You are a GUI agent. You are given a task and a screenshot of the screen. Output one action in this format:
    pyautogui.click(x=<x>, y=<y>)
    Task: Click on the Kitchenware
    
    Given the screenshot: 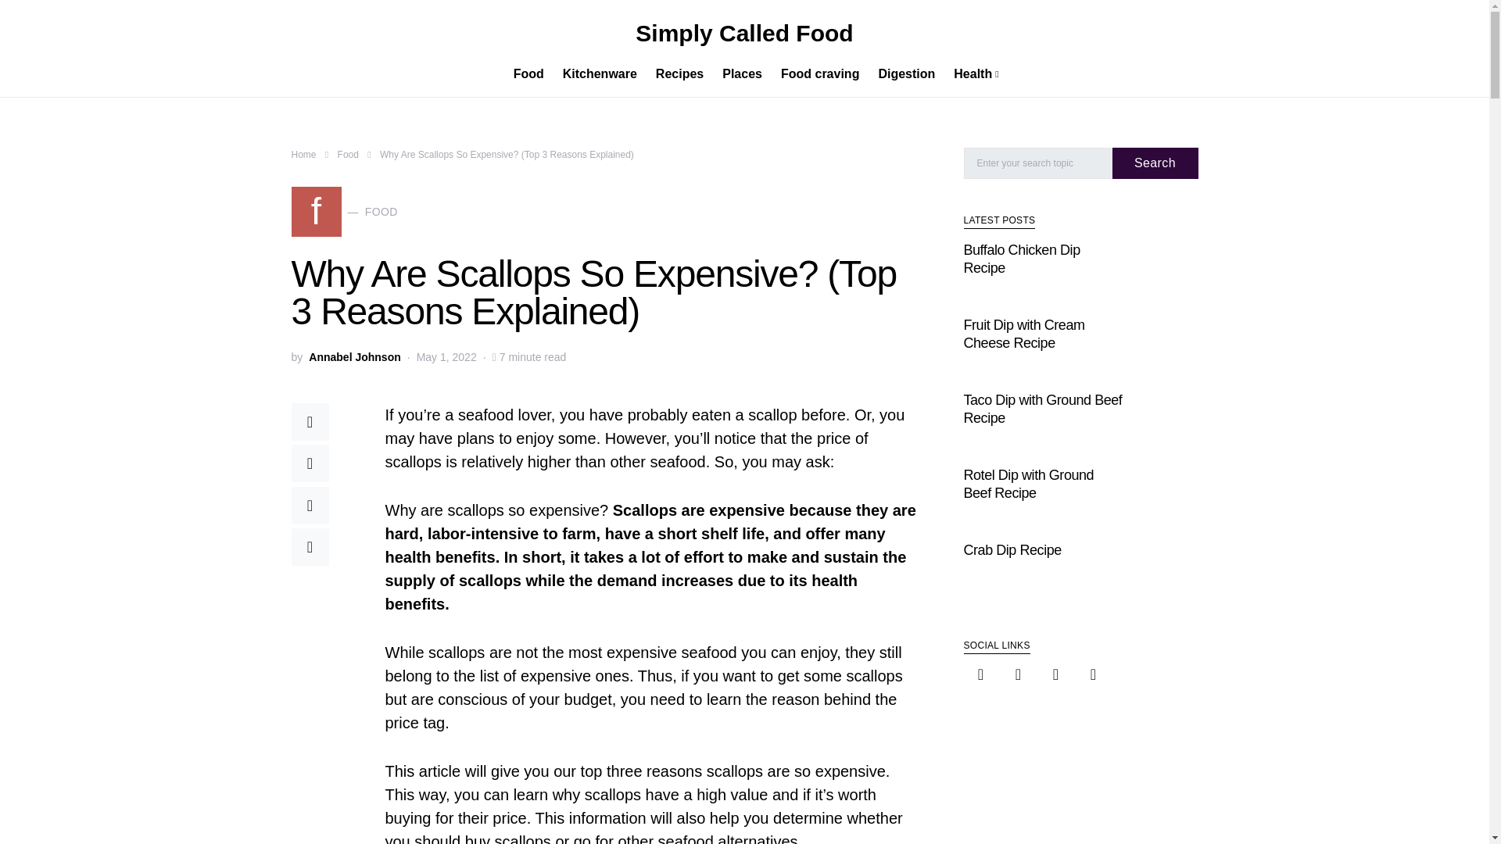 What is the action you would take?
    pyautogui.click(x=600, y=73)
    